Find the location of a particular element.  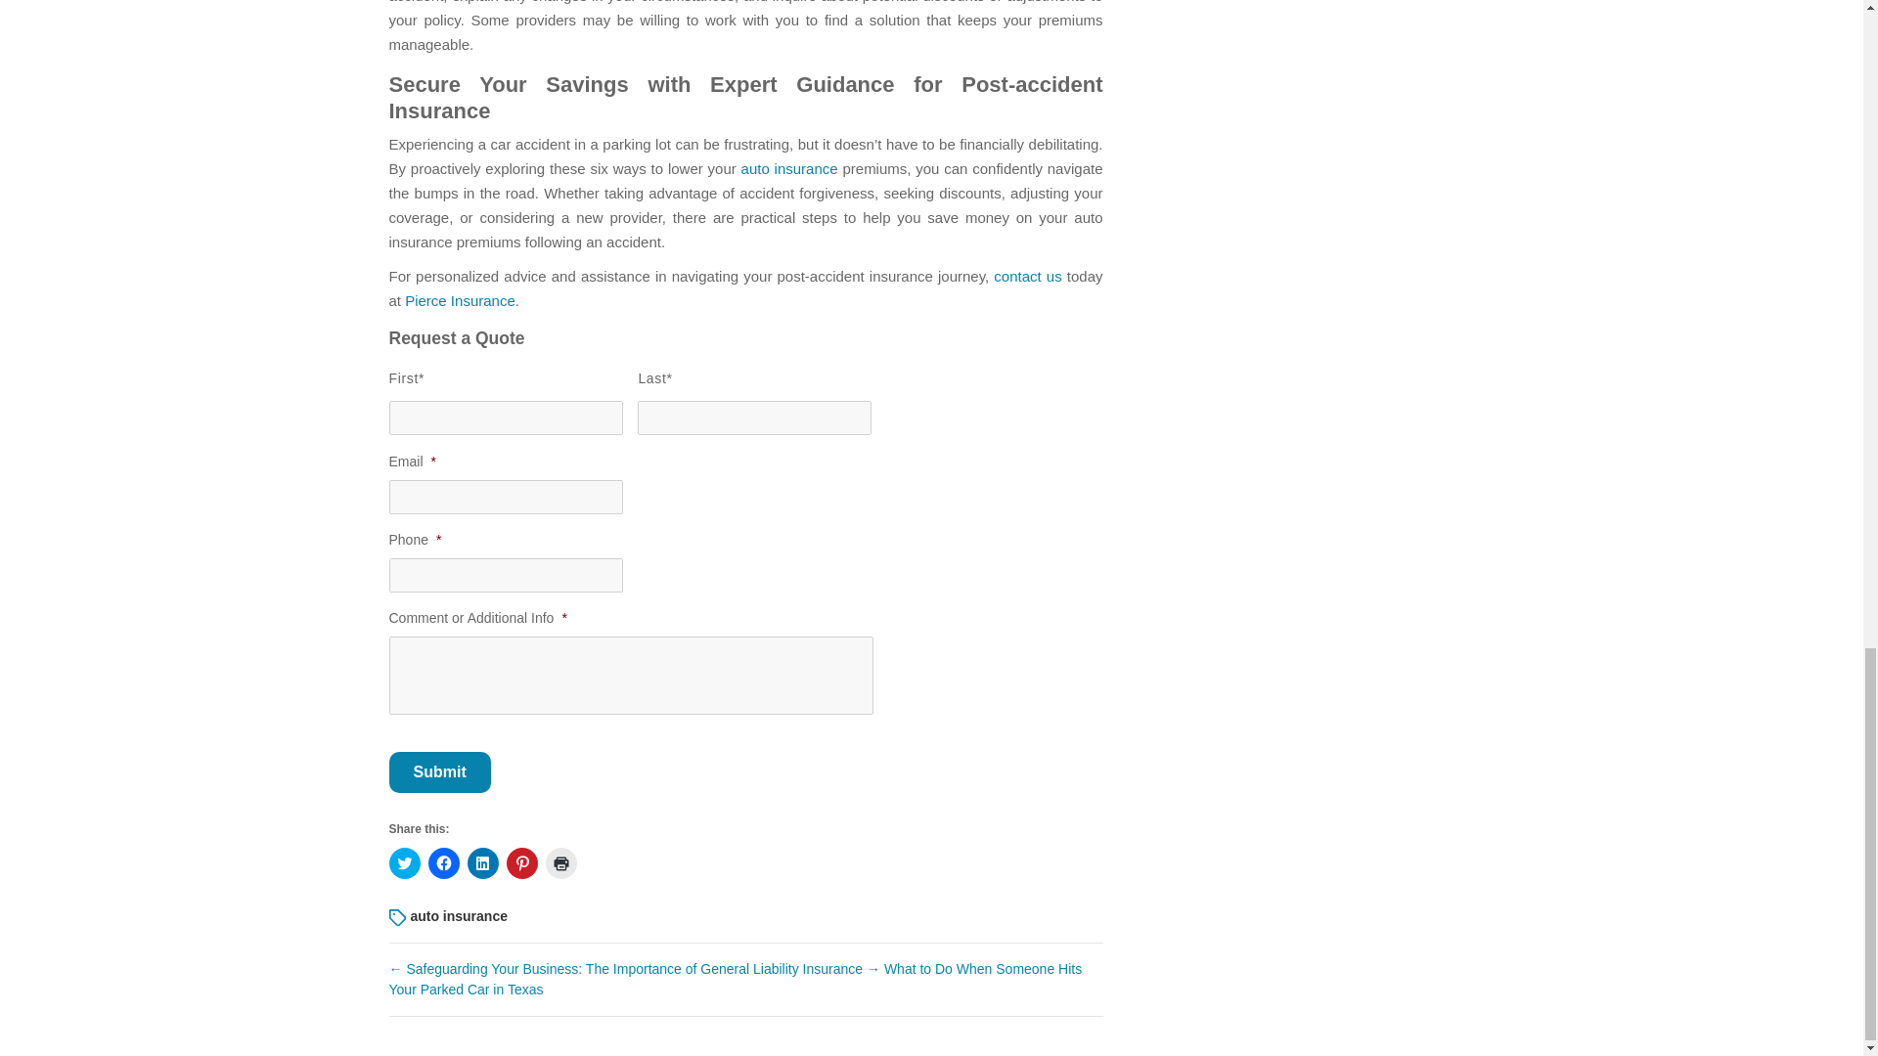

contact us is located at coordinates (1027, 276).